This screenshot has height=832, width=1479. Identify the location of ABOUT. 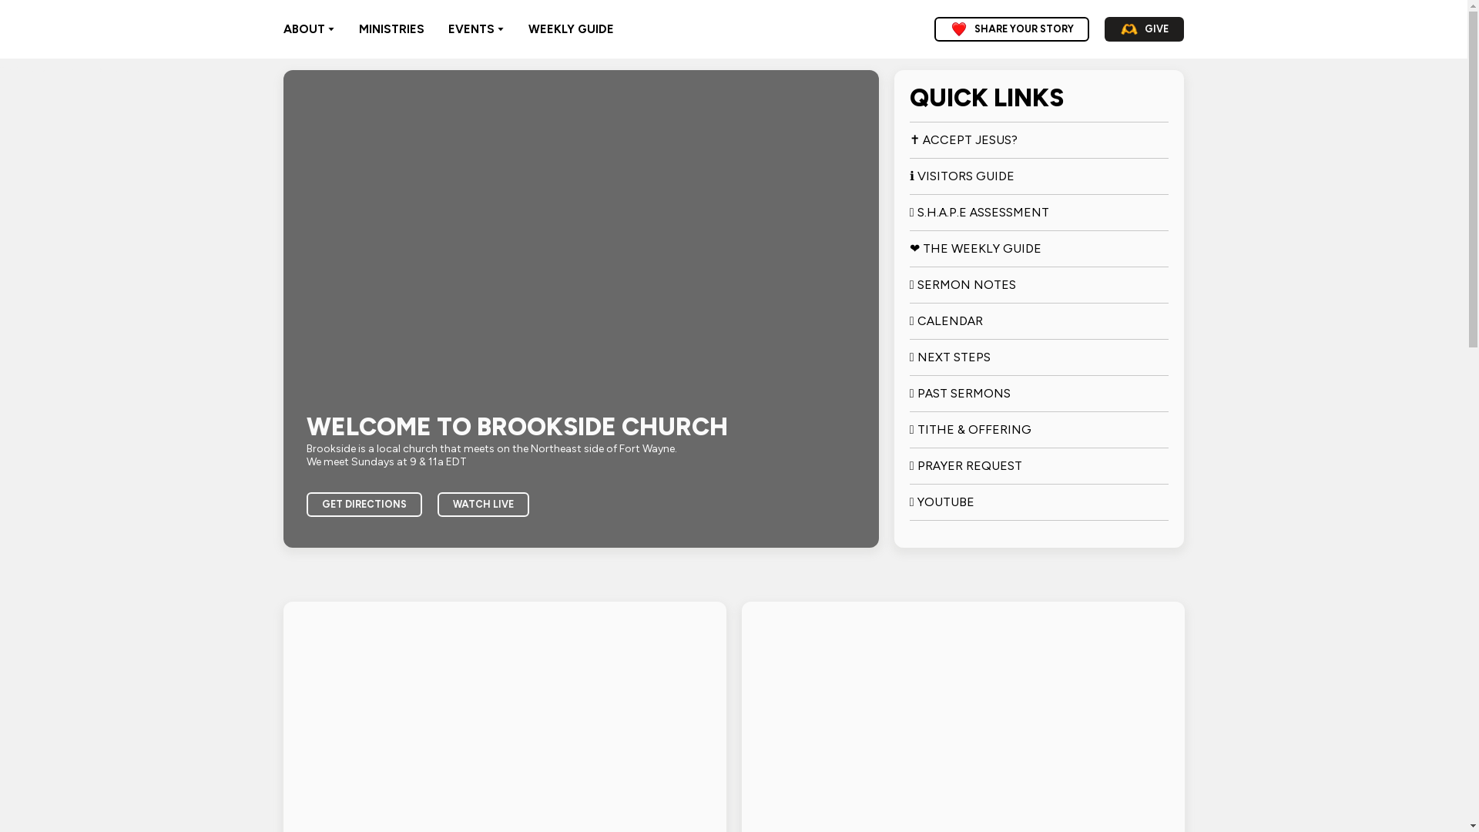
(304, 29).